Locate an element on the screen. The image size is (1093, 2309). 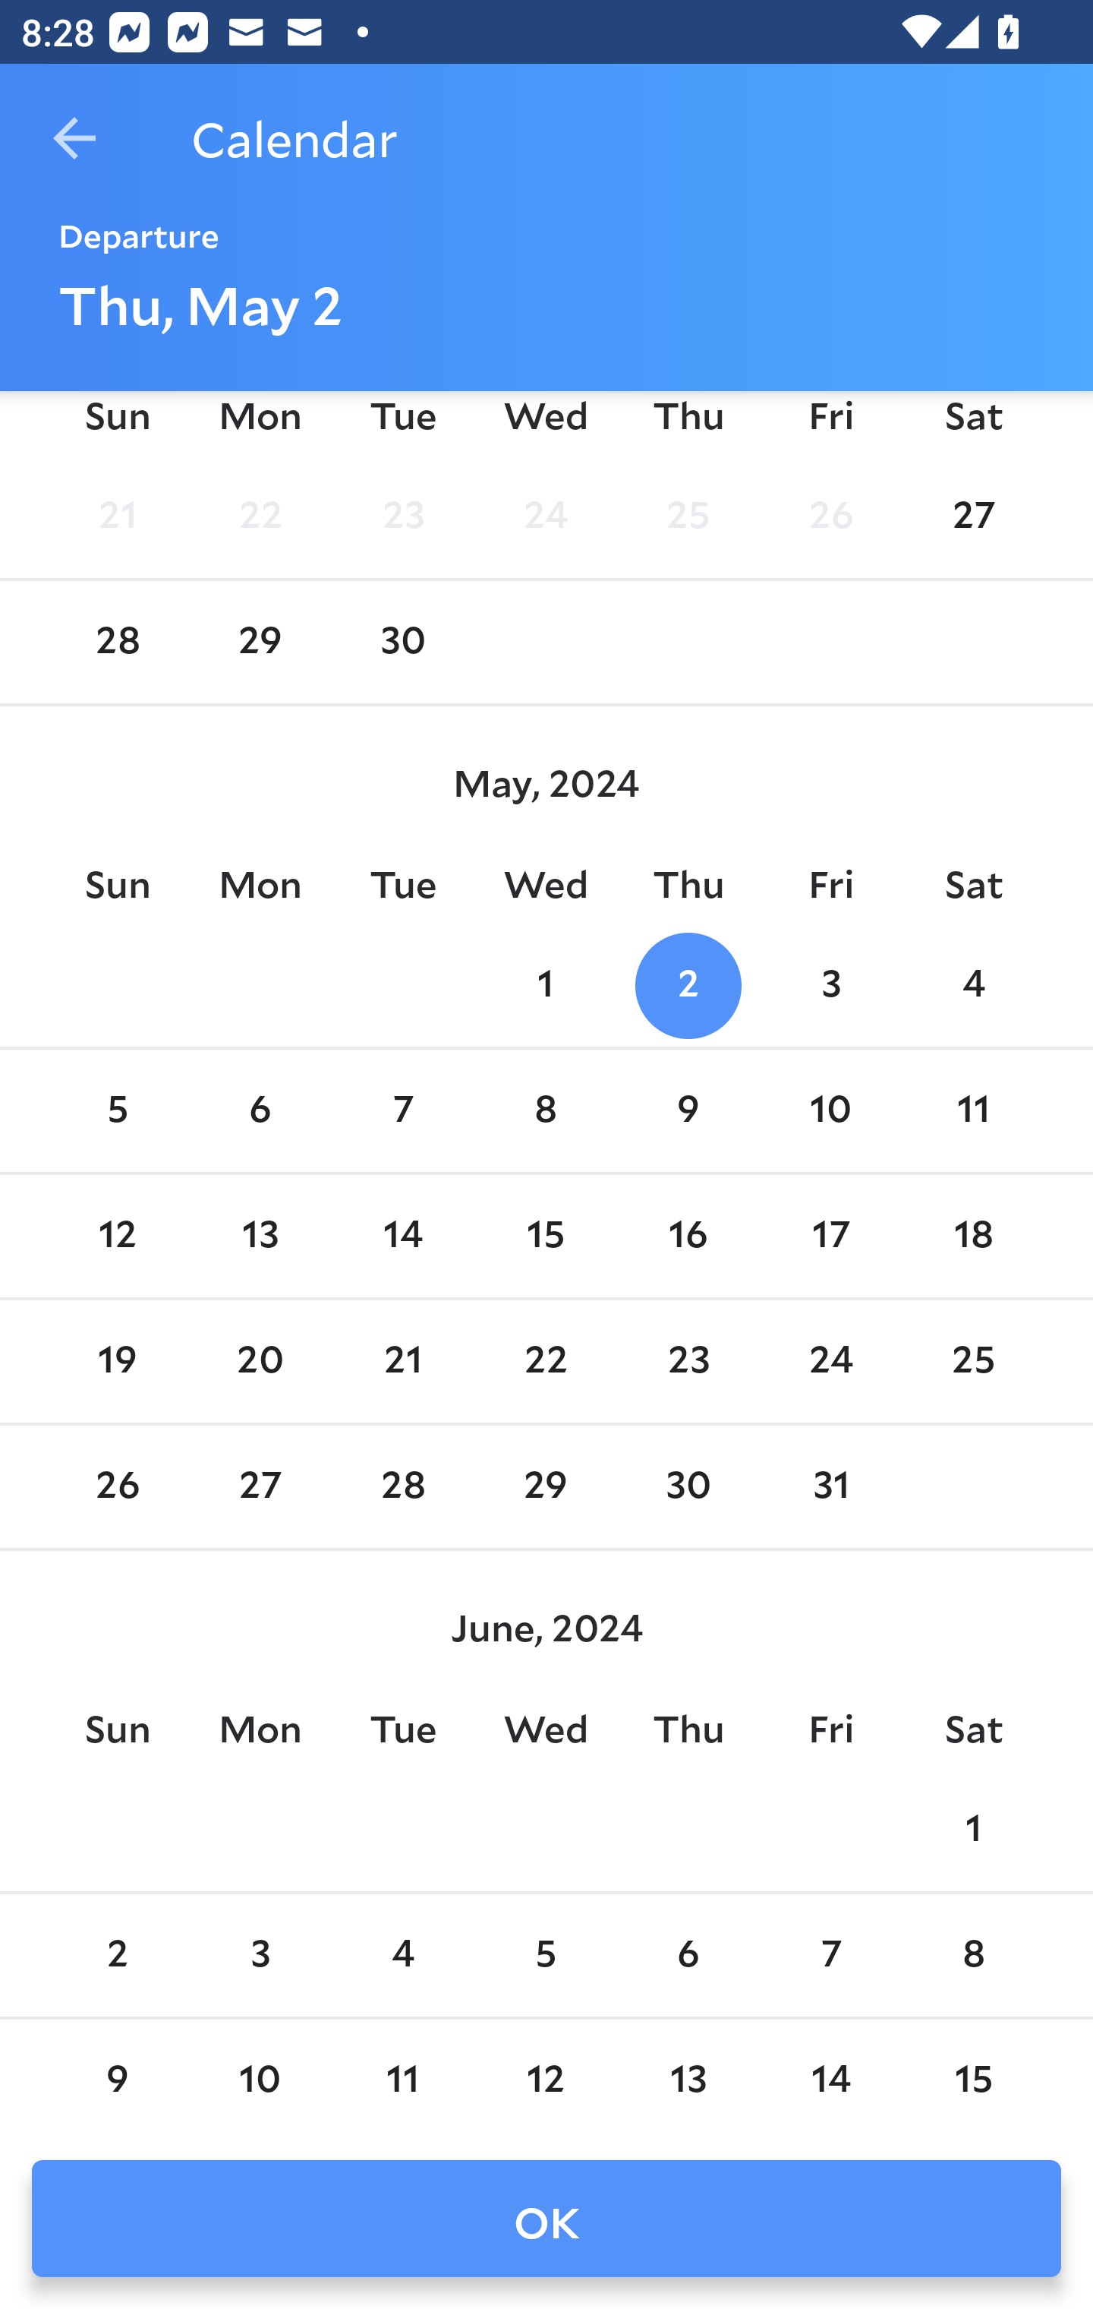
13 is located at coordinates (260, 1237).